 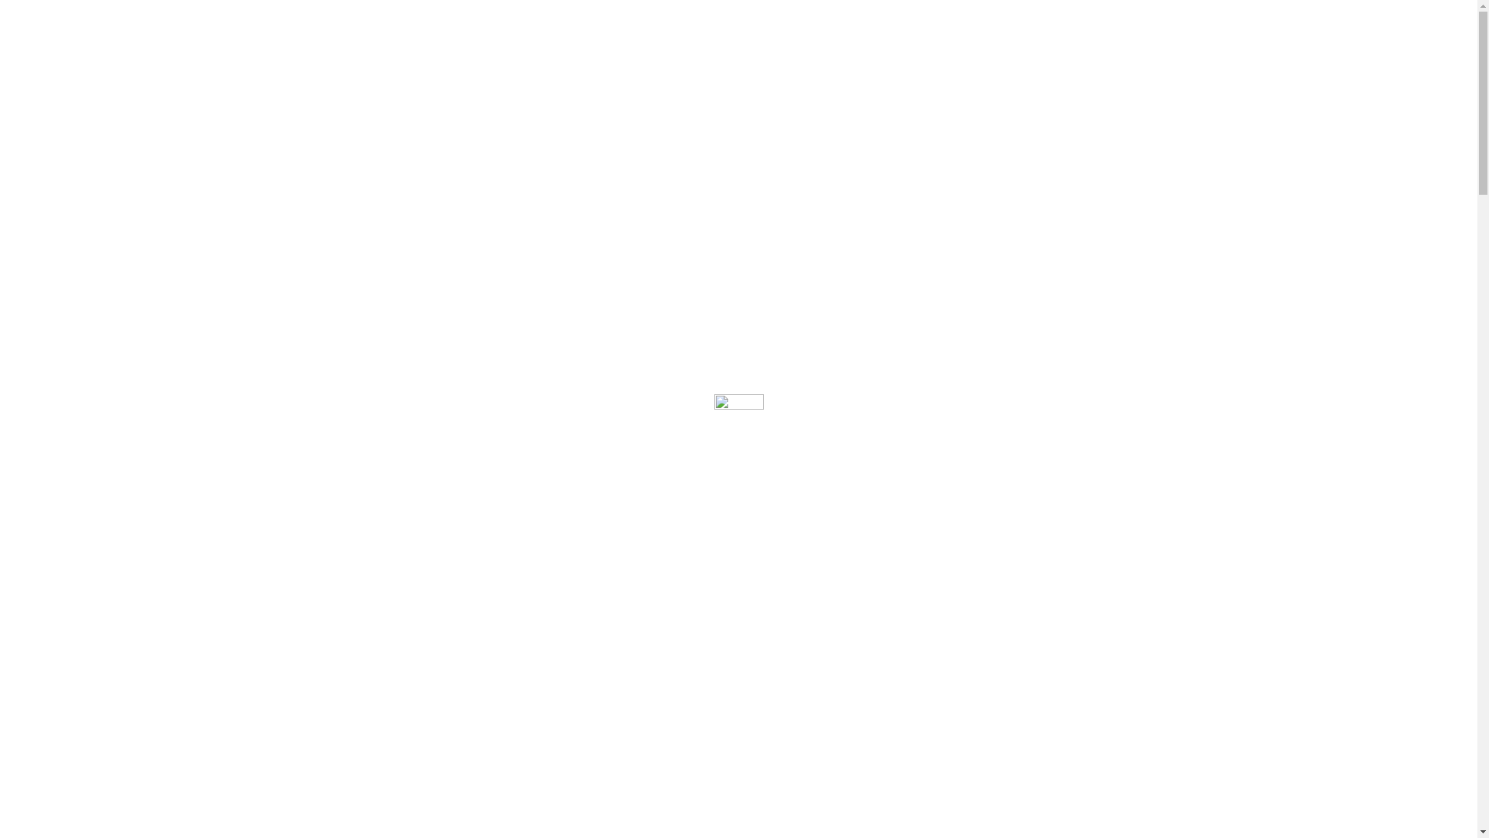 I want to click on ART DECO EN ART NOUVEAU, so click(x=535, y=21).